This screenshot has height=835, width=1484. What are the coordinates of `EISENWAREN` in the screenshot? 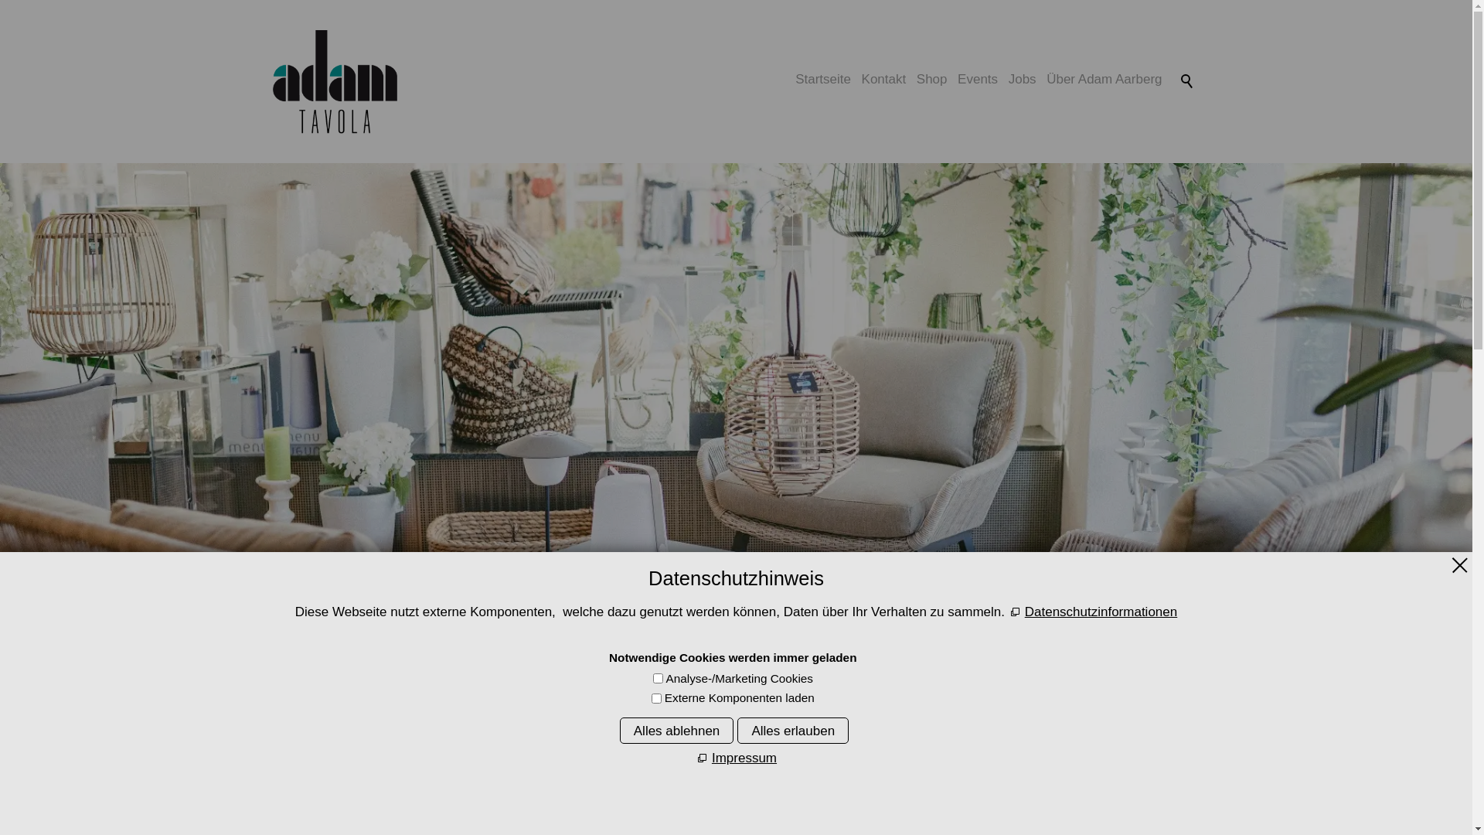 It's located at (851, 673).